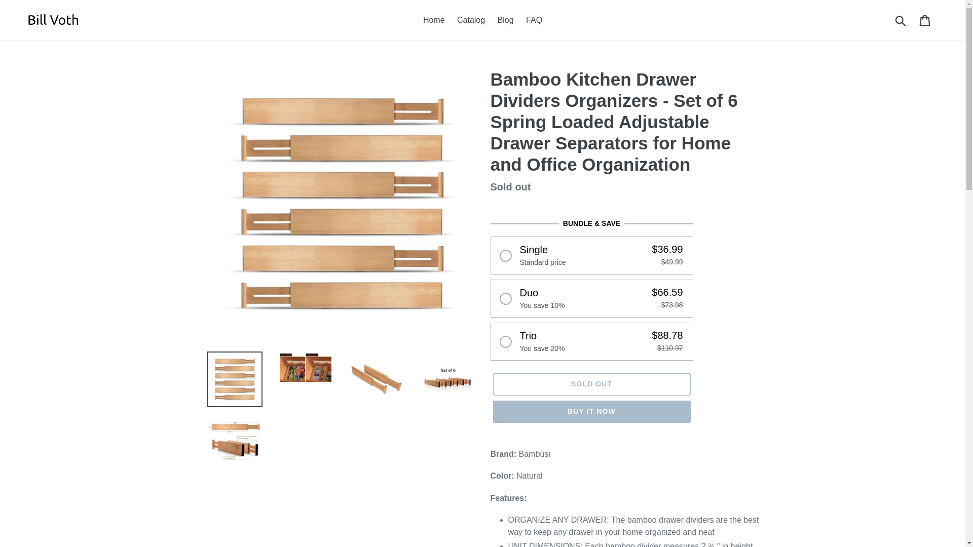 This screenshot has width=973, height=547. I want to click on SOLD OUT, so click(591, 384).